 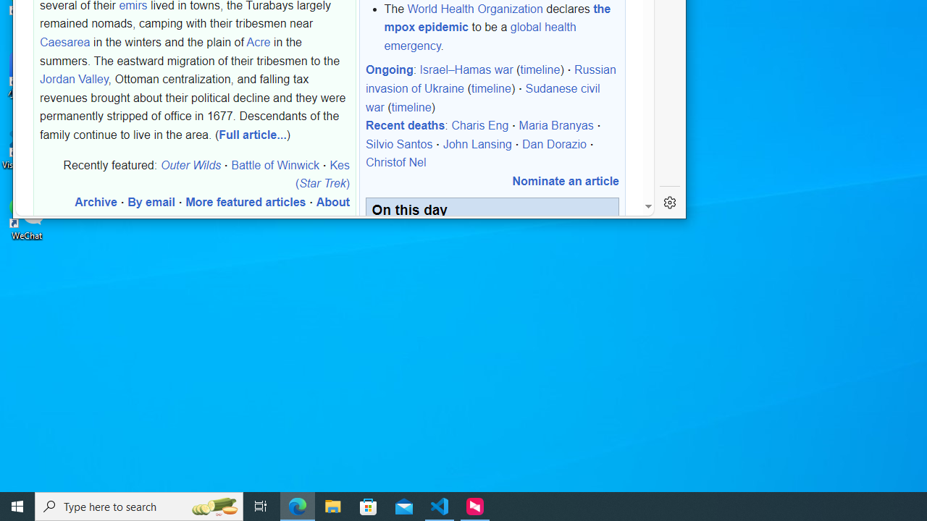 What do you see at coordinates (333, 507) in the screenshot?
I see `File Explorer` at bounding box center [333, 507].